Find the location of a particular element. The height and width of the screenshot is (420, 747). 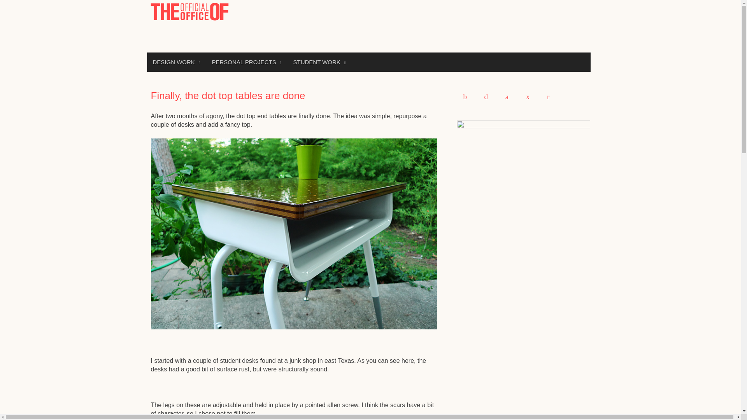

DESIGN WORK is located at coordinates (177, 62).